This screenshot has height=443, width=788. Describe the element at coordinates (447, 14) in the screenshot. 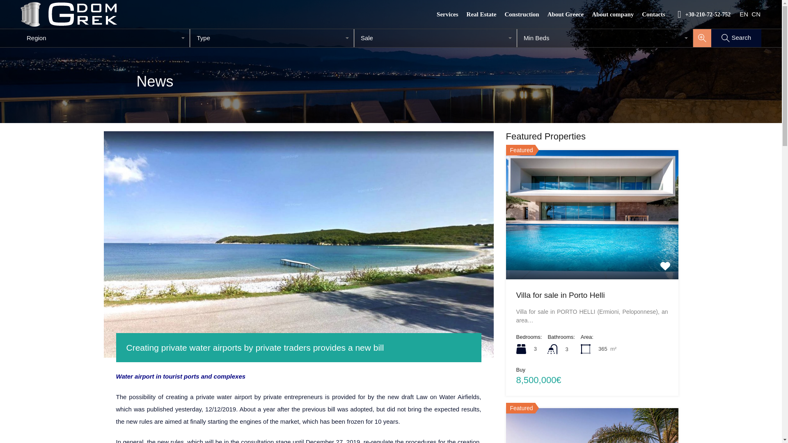

I see `Services` at that location.